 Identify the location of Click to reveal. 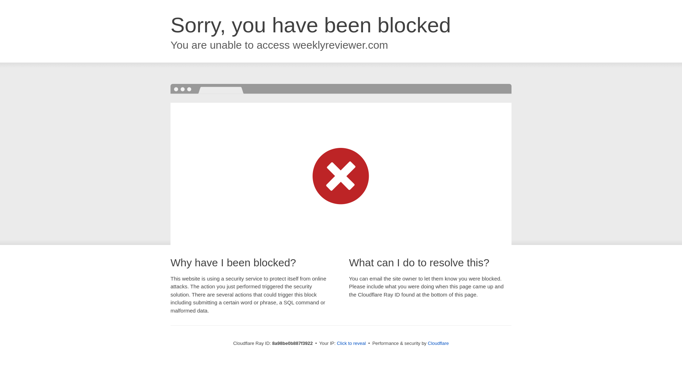
(351, 343).